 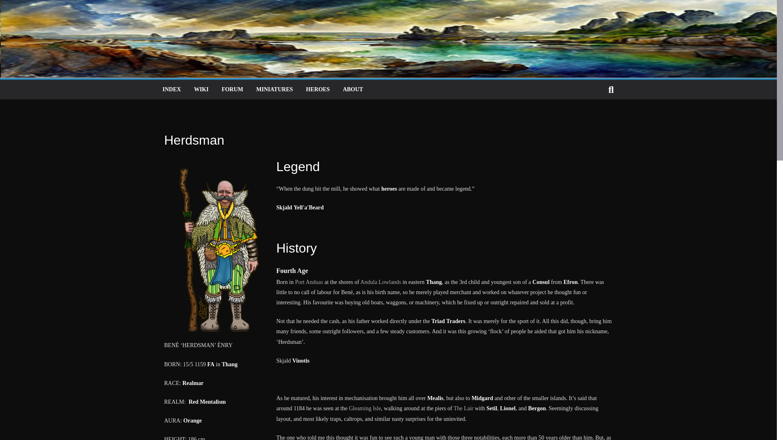 I want to click on Bergon, so click(x=537, y=408).